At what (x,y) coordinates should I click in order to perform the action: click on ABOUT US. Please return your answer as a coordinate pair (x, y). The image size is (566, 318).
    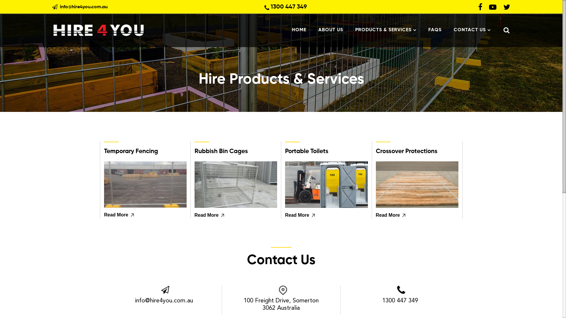
    Looking at the image, I should click on (331, 30).